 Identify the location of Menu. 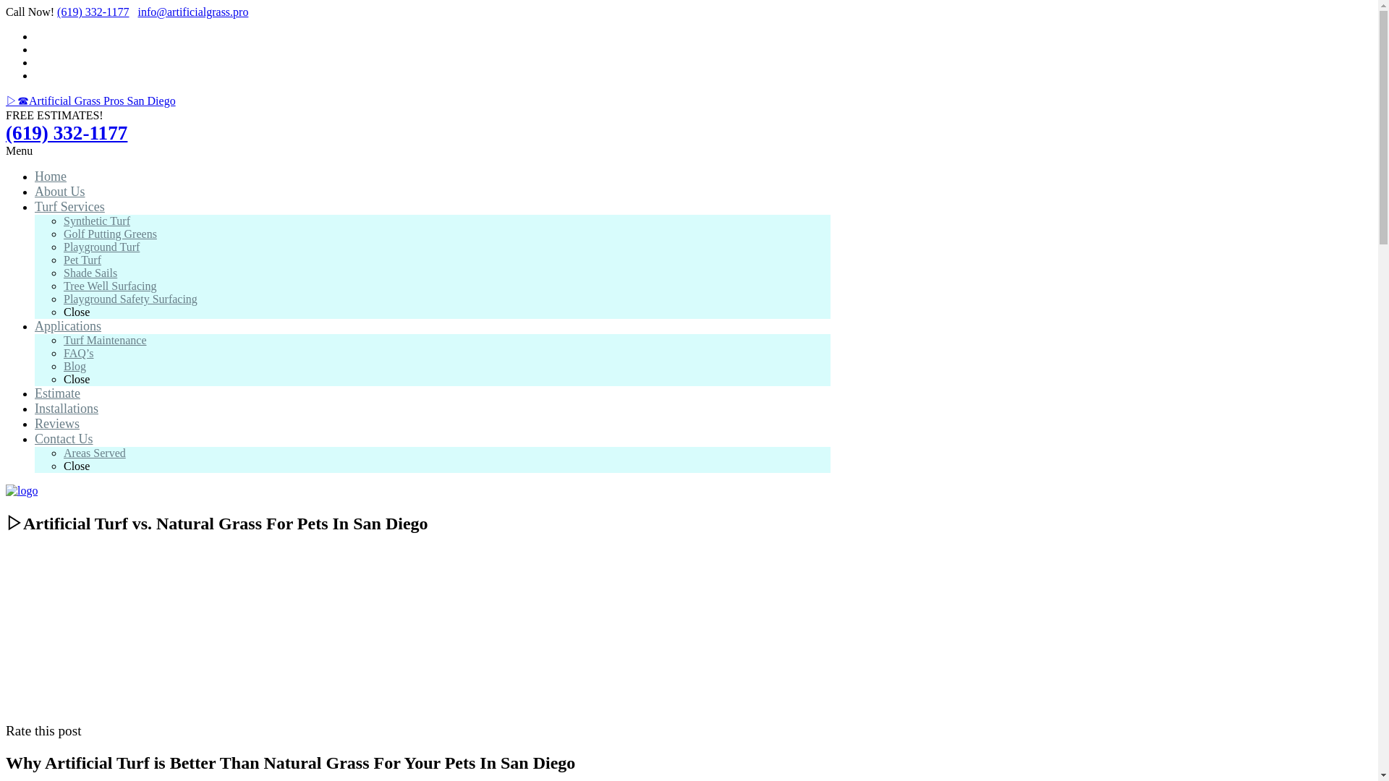
(19, 150).